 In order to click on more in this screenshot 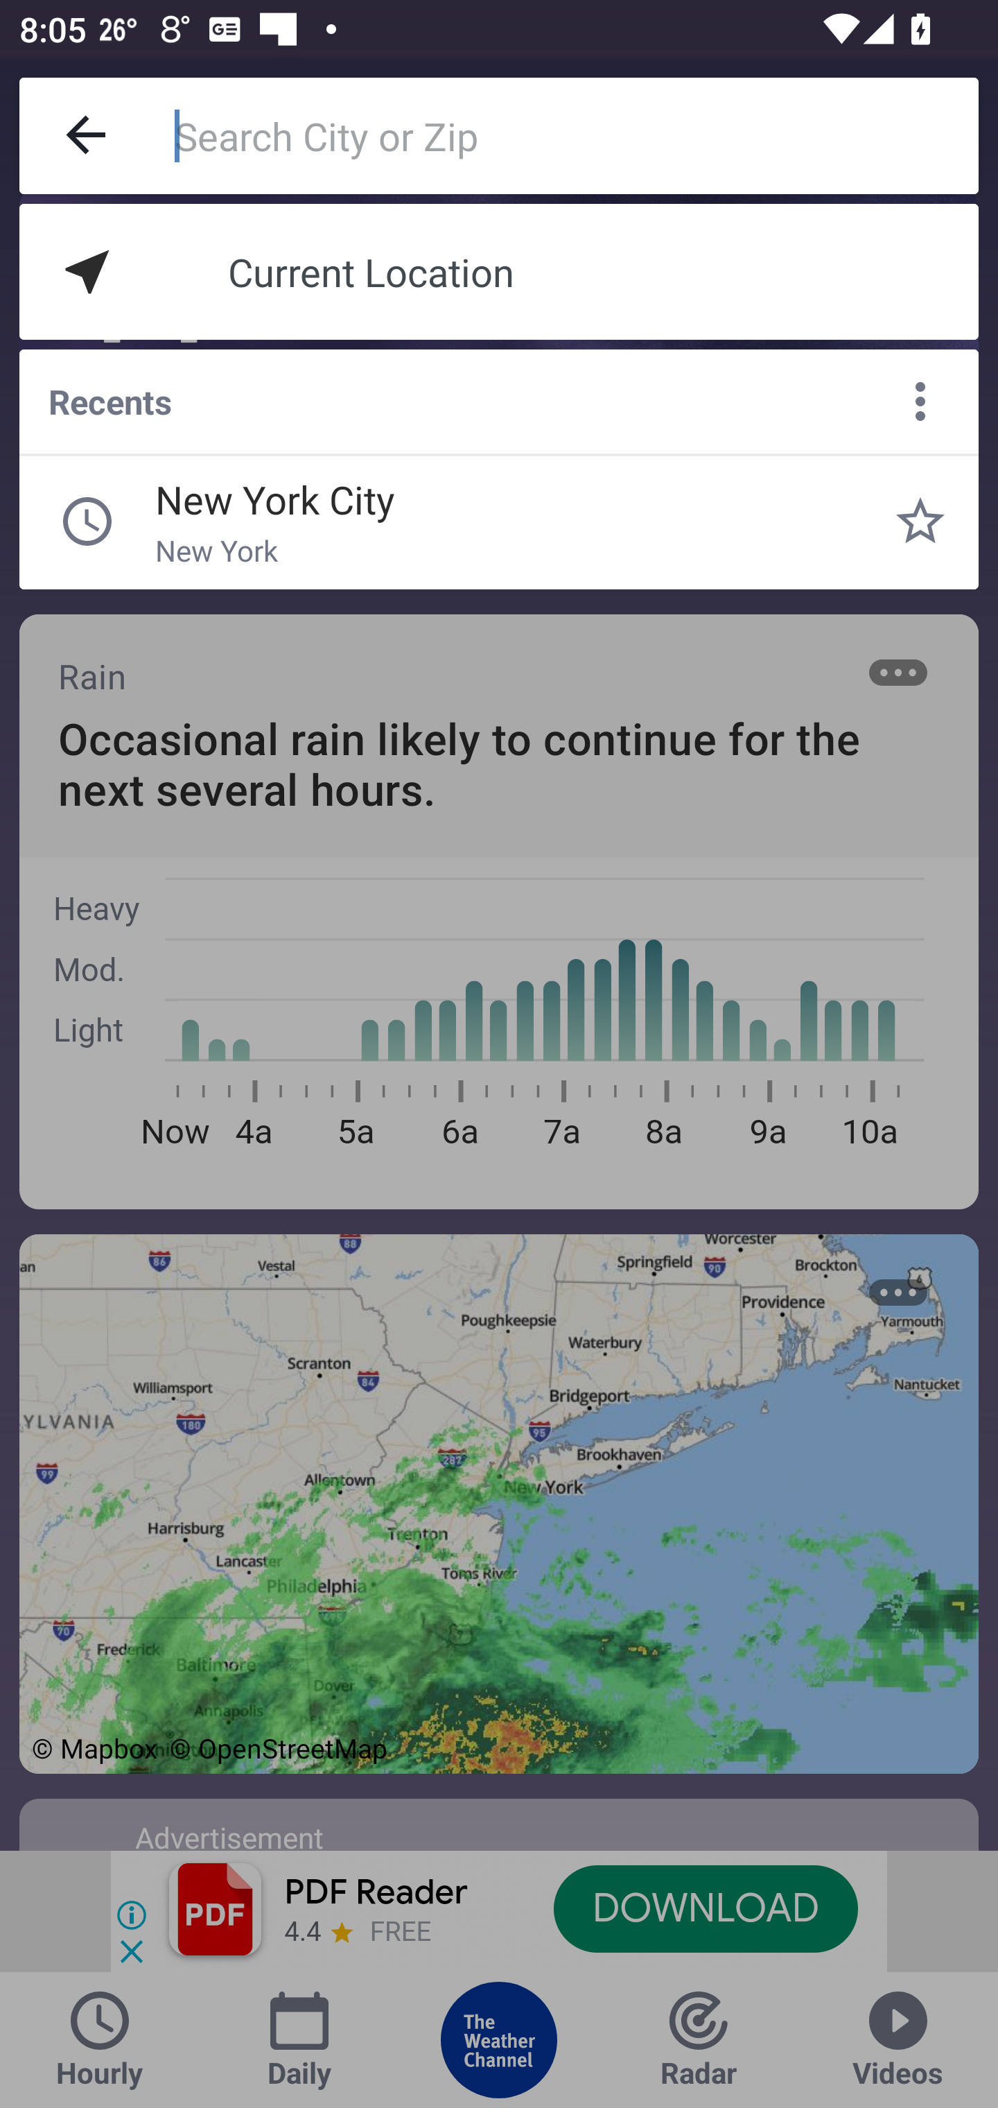, I will do `click(920, 401)`.